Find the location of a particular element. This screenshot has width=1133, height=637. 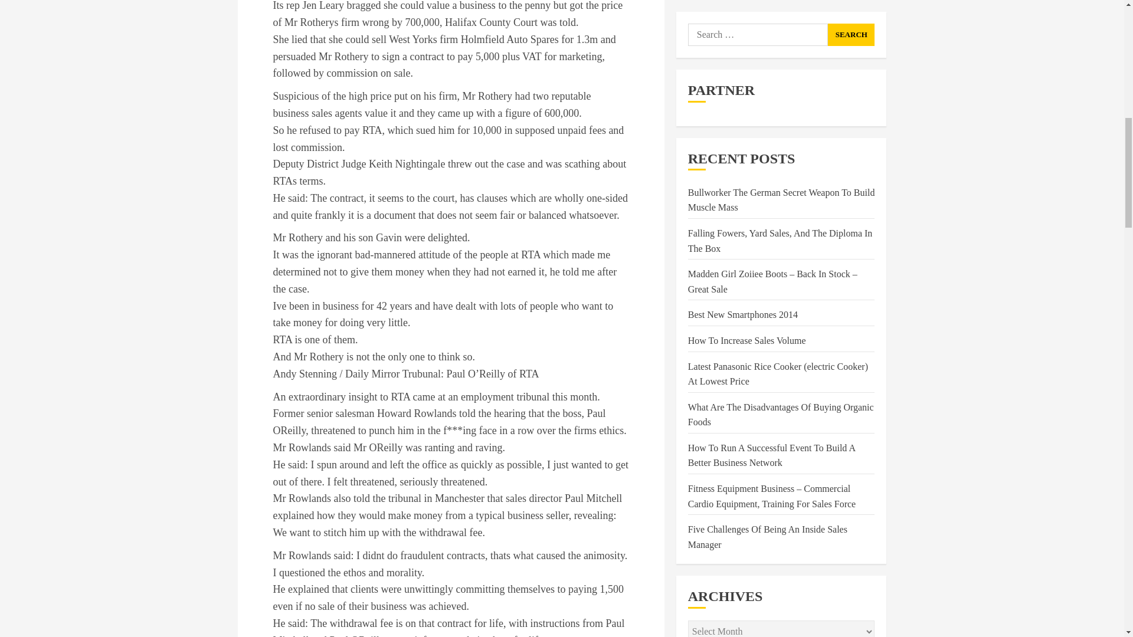

Uncategorized is located at coordinates (715, 295).